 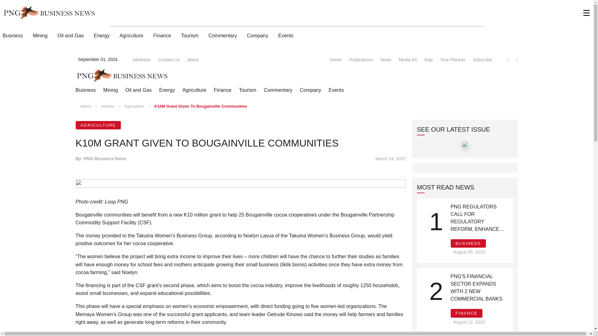 I want to click on Subscribe, so click(x=482, y=59).